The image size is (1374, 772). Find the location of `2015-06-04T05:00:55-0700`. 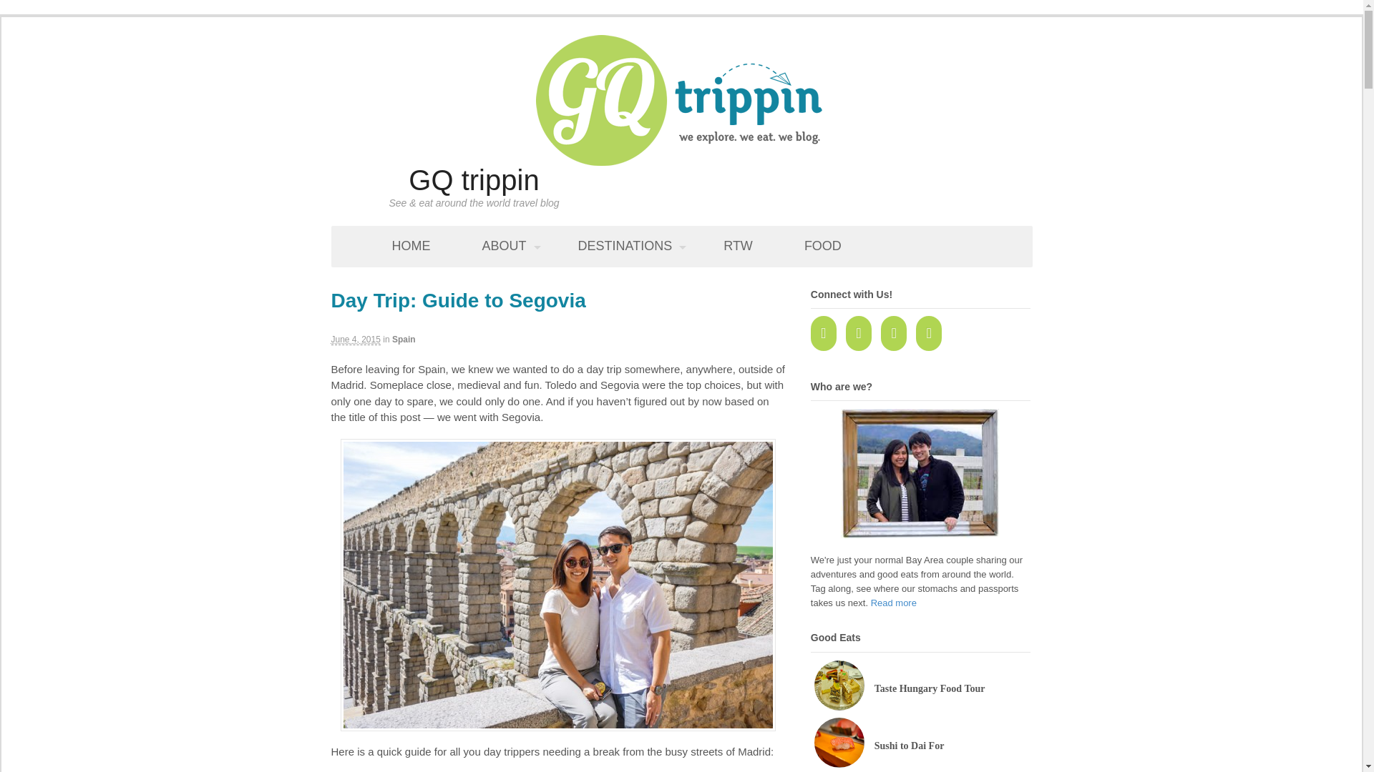

2015-06-04T05:00:55-0700 is located at coordinates (355, 339).